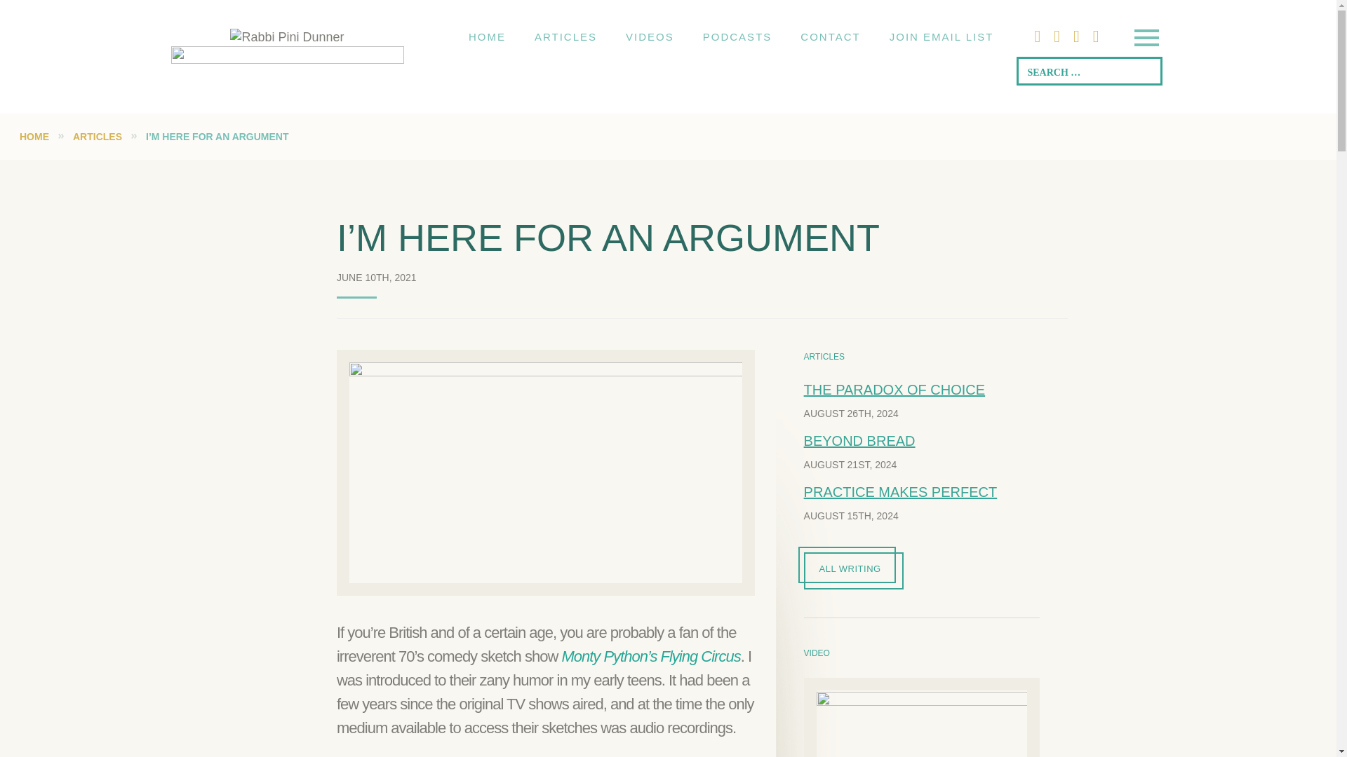 Image resolution: width=1347 pixels, height=757 pixels. I want to click on HOME, so click(487, 36).